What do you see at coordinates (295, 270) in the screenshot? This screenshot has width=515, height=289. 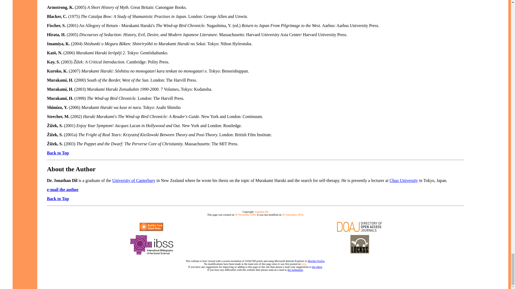 I see `the webmaster` at bounding box center [295, 270].